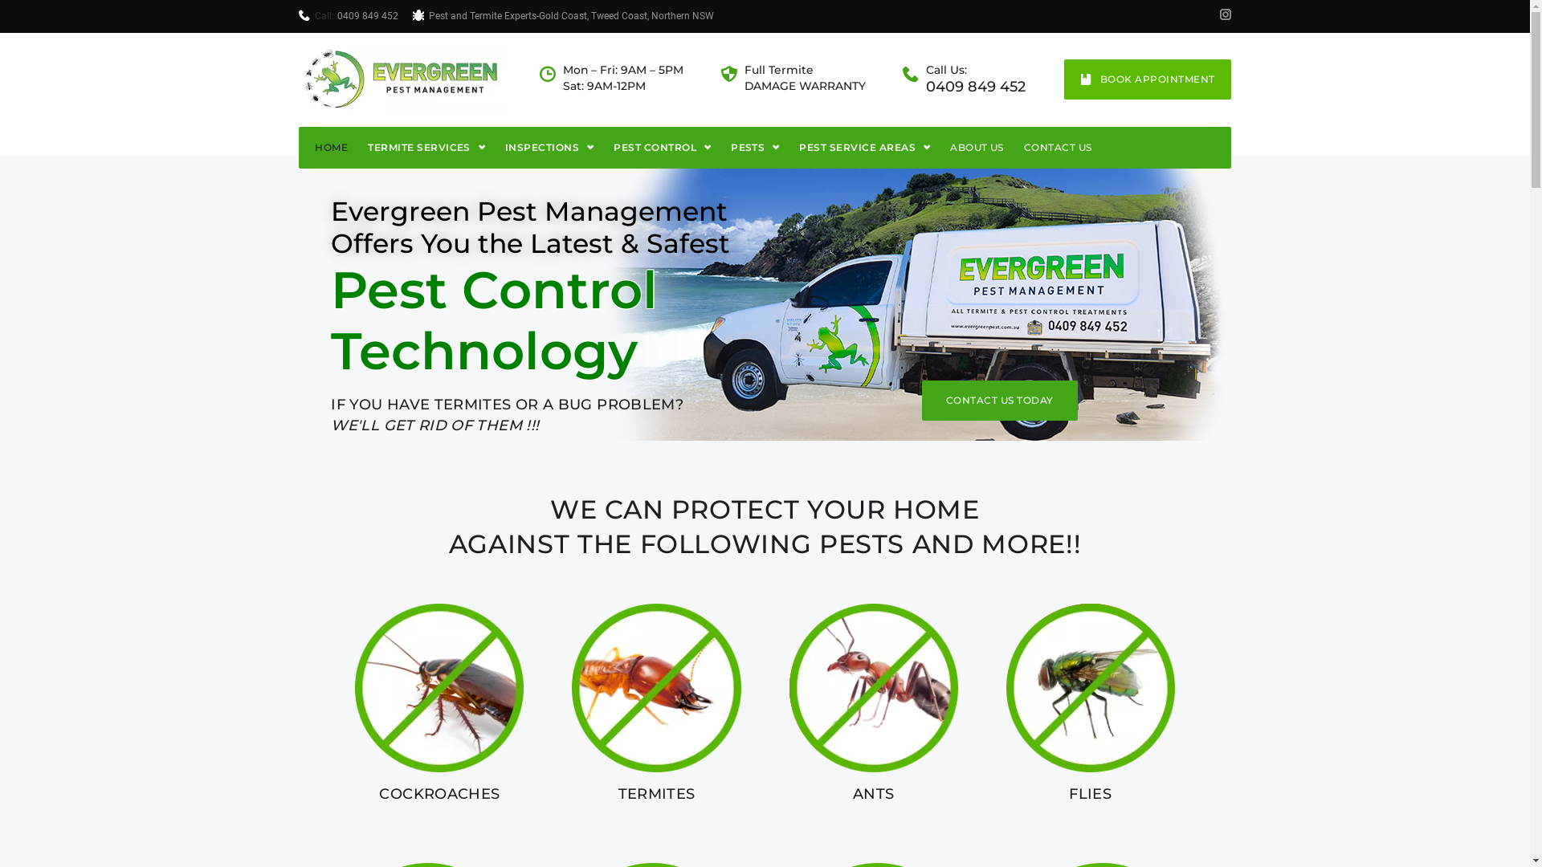  Describe the element at coordinates (439, 794) in the screenshot. I see `COCKROACHES` at that location.